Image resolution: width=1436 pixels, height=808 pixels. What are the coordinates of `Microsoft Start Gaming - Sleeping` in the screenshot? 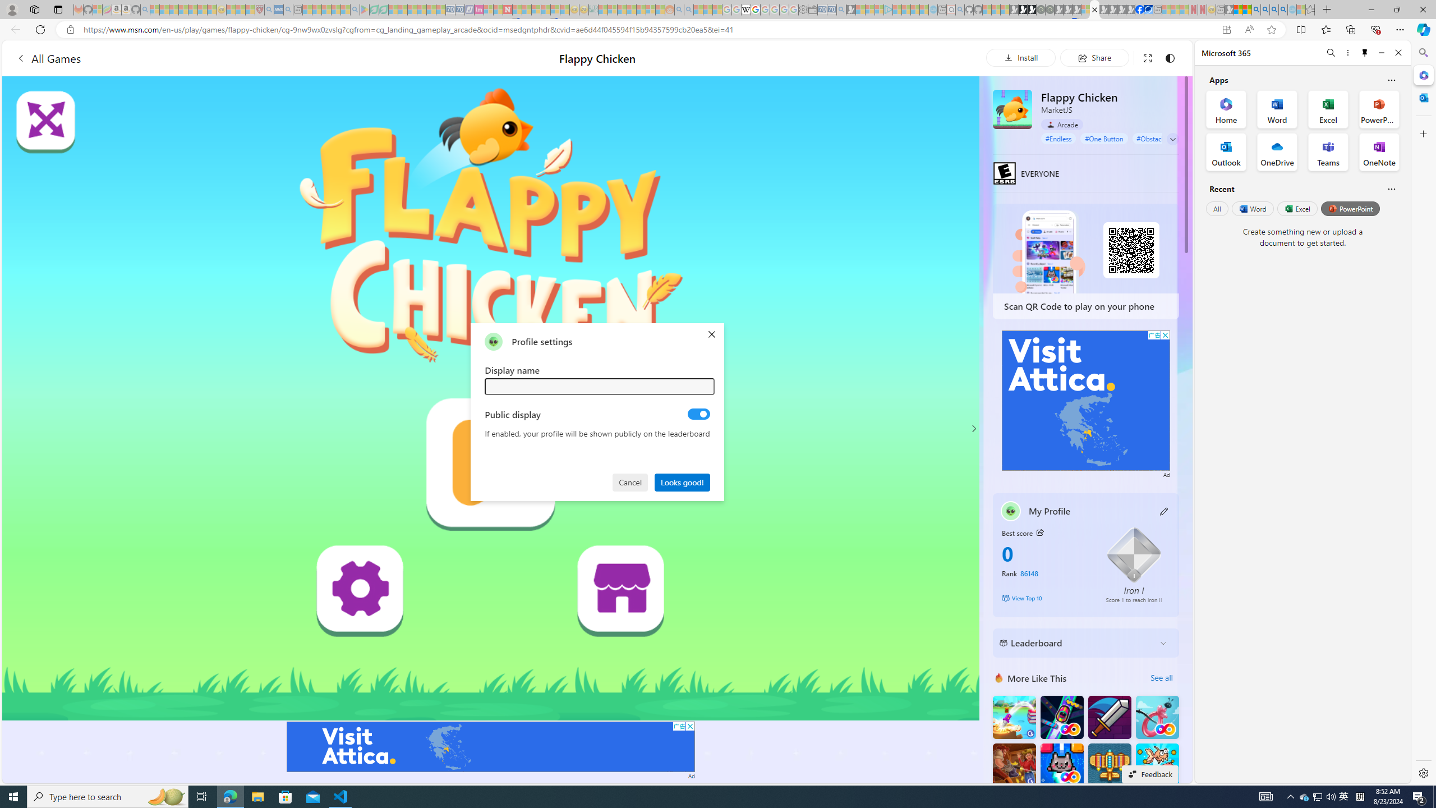 It's located at (850, 10).